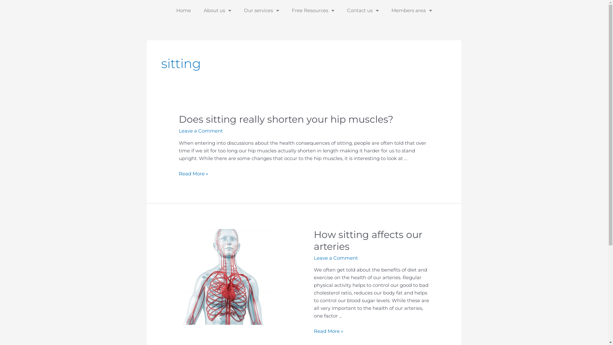  What do you see at coordinates (336, 258) in the screenshot?
I see `Leave a Comment` at bounding box center [336, 258].